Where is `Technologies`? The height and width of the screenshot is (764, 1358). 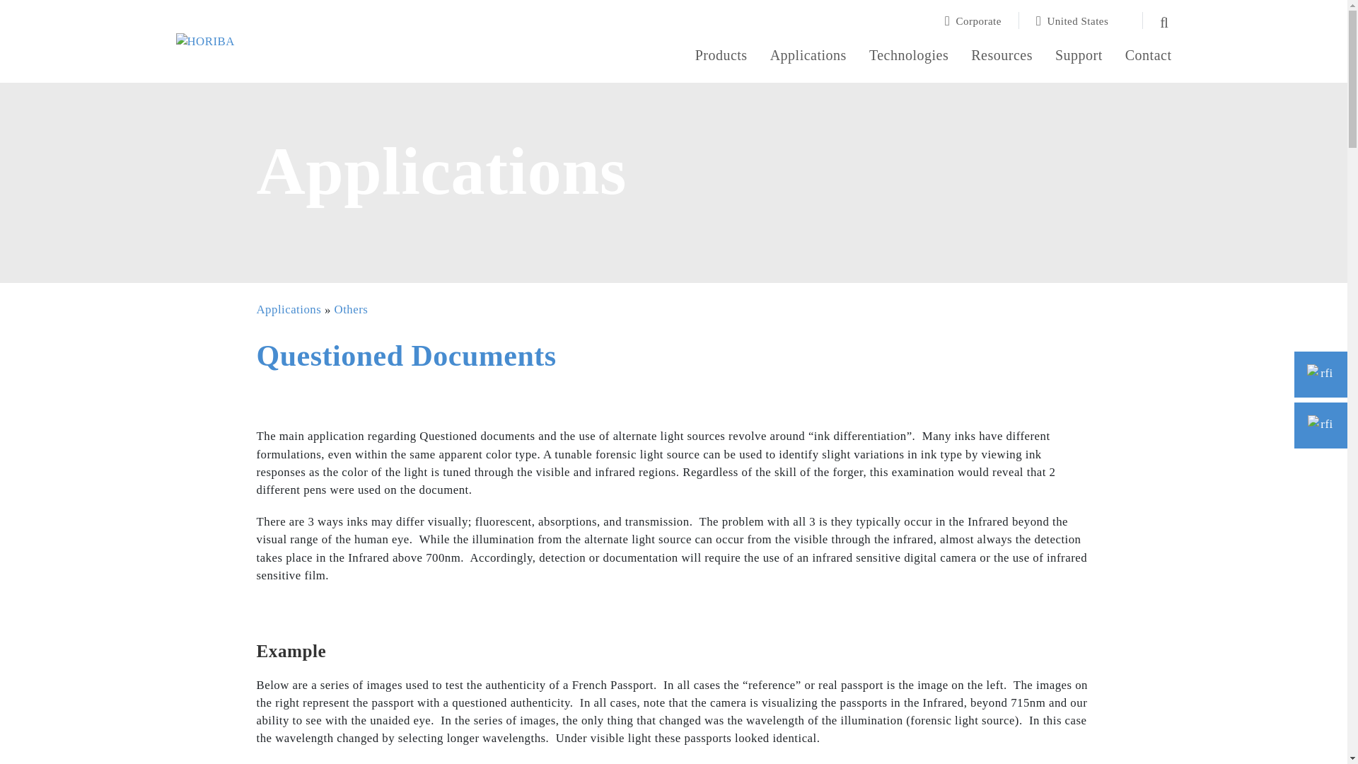 Technologies is located at coordinates (908, 57).